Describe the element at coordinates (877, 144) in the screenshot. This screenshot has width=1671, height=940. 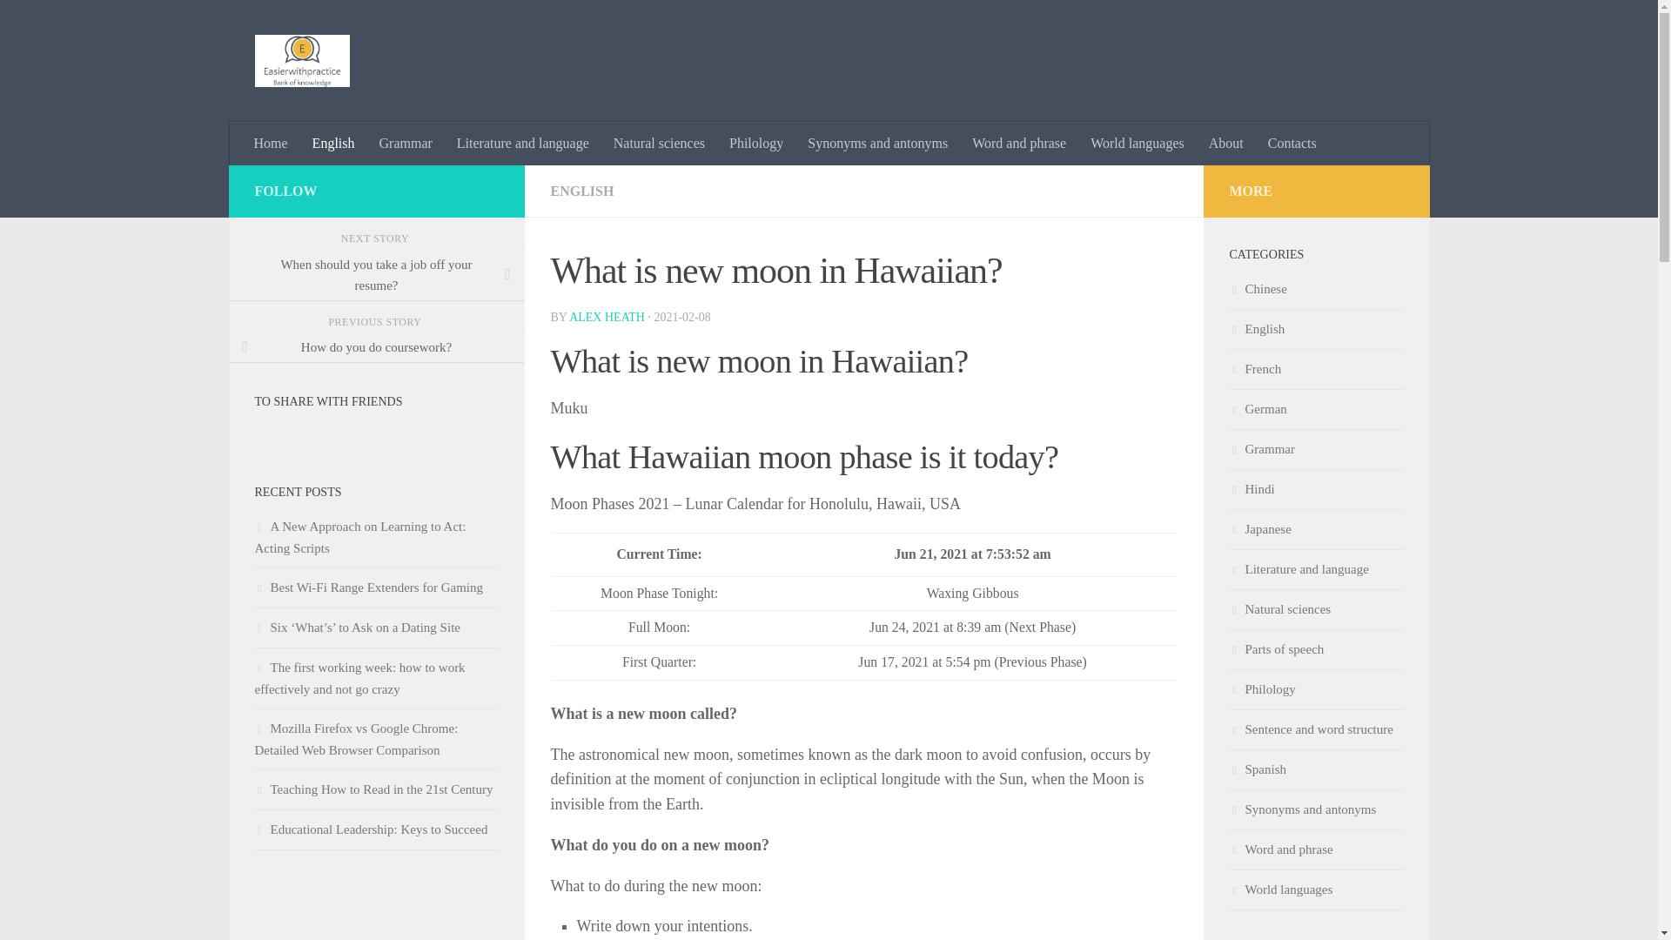
I see `Synonyms and antonyms` at that location.